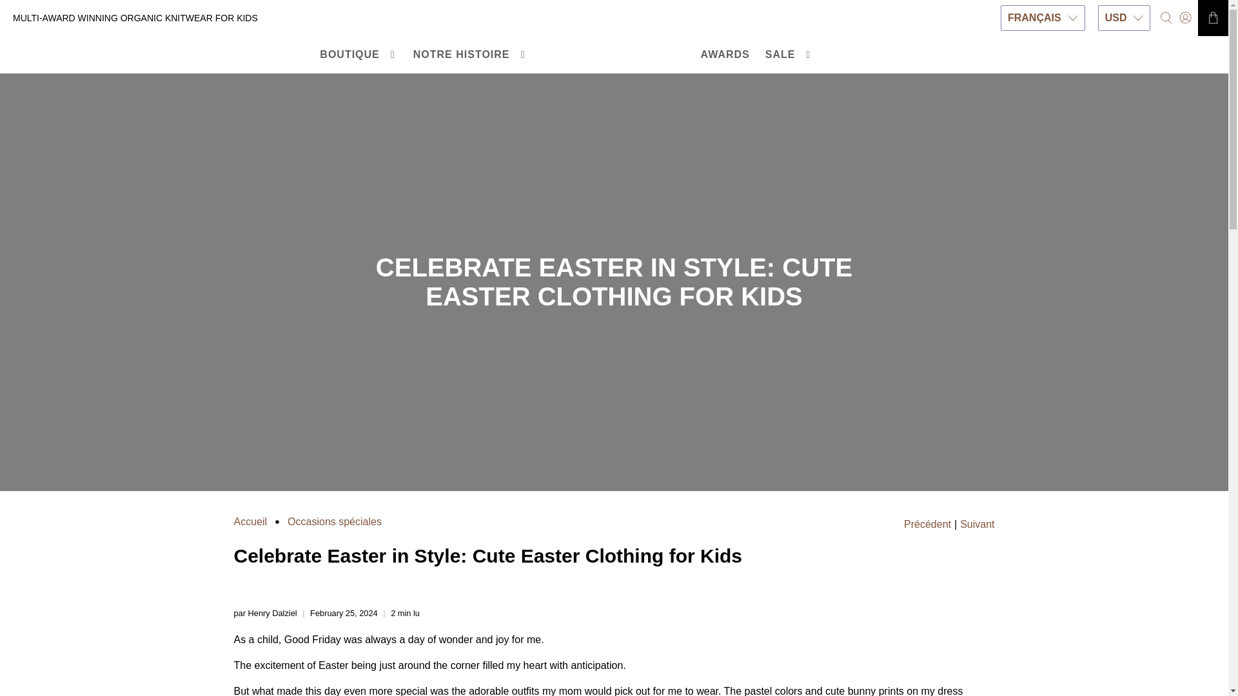 This screenshot has width=1238, height=696. Describe the element at coordinates (1125, 17) in the screenshot. I see `USD` at that location.